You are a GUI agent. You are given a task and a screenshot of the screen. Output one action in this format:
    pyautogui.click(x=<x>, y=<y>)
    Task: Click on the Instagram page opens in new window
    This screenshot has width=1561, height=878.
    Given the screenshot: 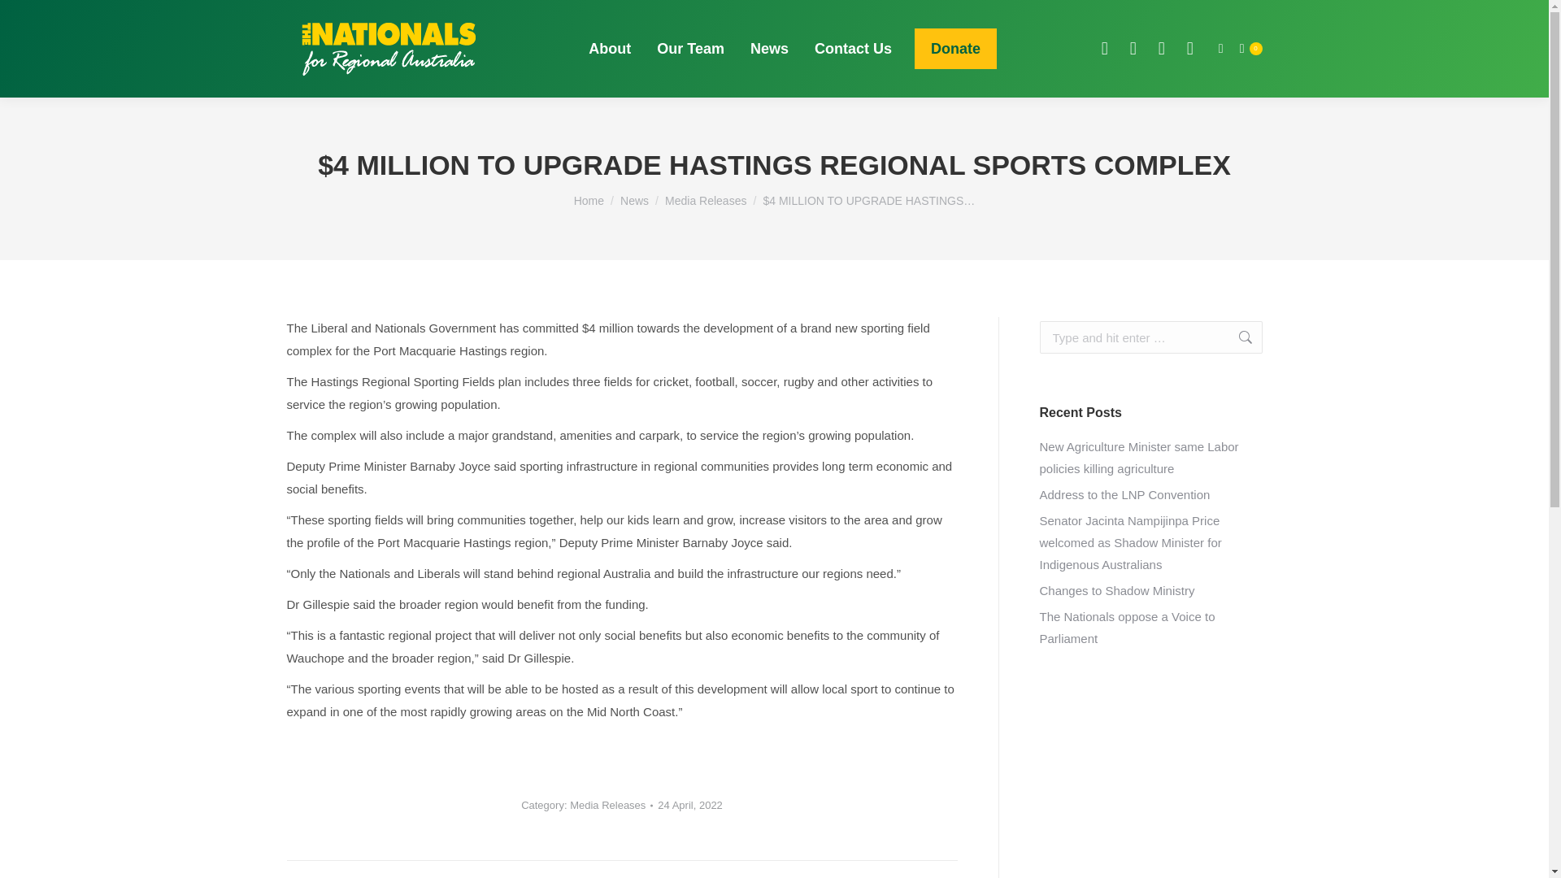 What is the action you would take?
    pyautogui.click(x=1190, y=48)
    